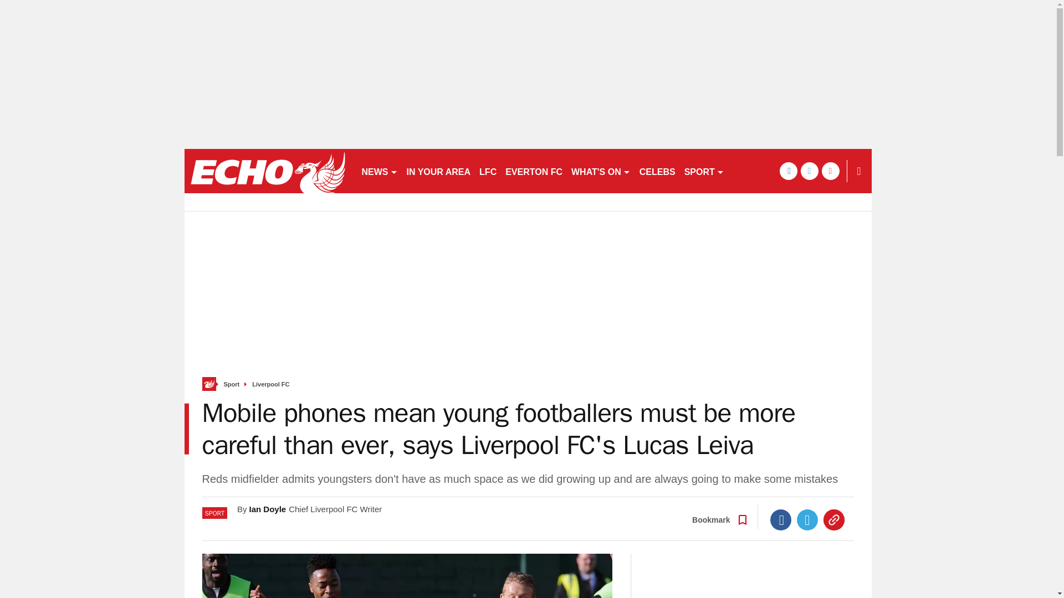 The width and height of the screenshot is (1064, 598). Describe the element at coordinates (534, 171) in the screenshot. I see `EVERTON FC` at that location.